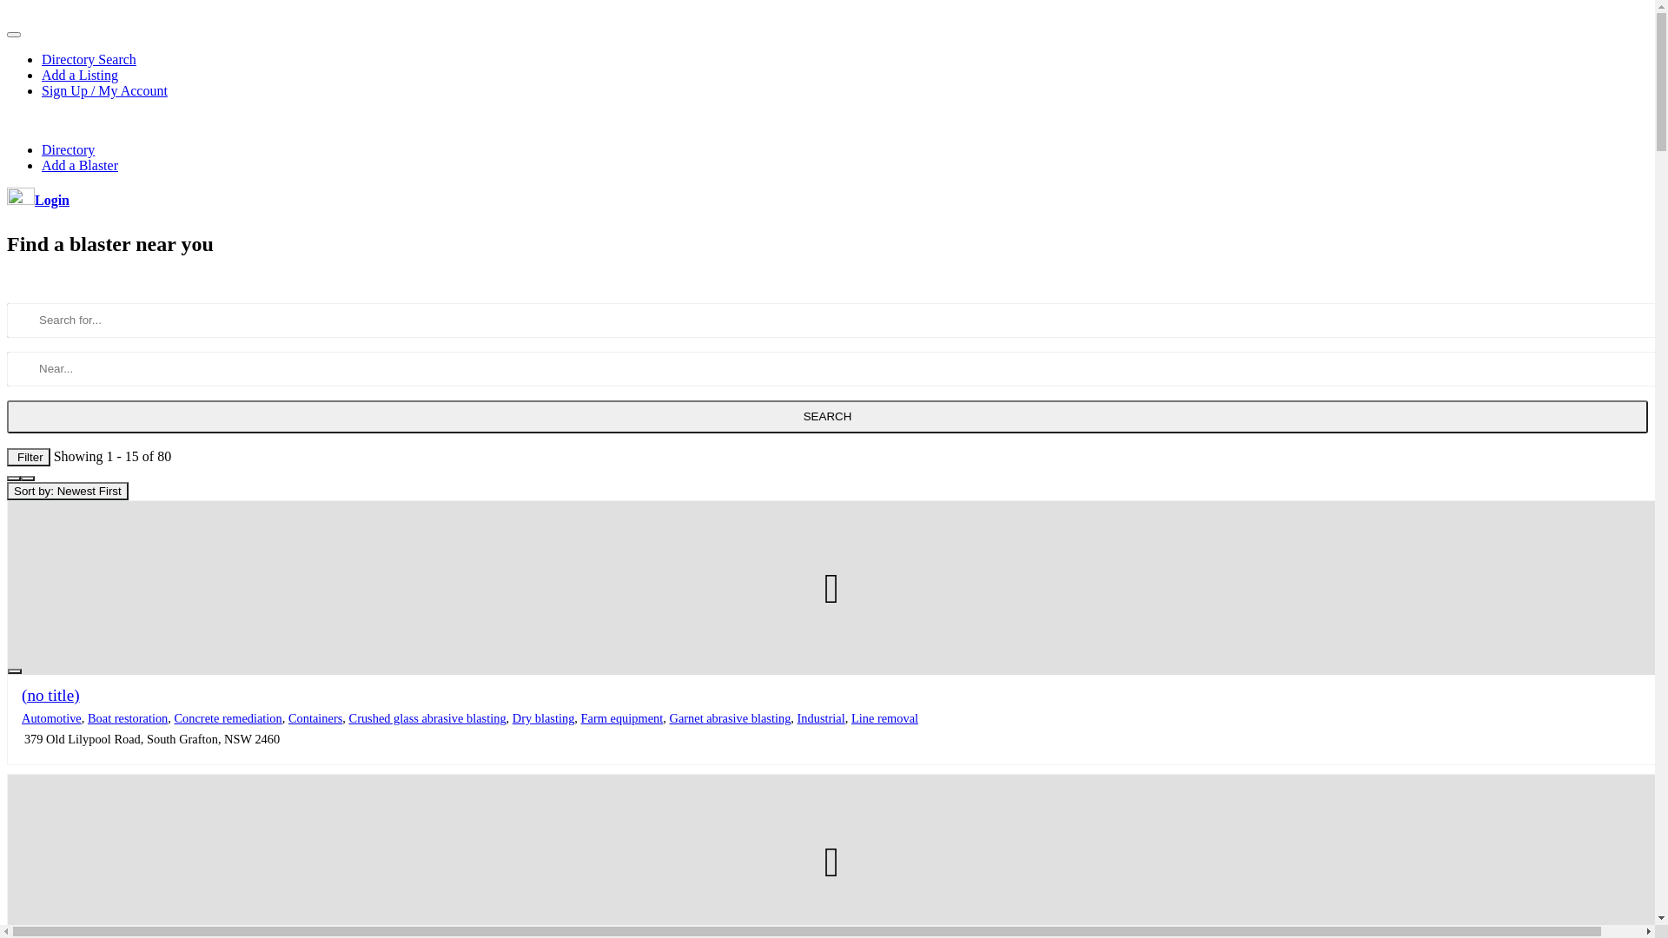 The image size is (1668, 938). Describe the element at coordinates (240, 509) in the screenshot. I see `Title (desc)` at that location.